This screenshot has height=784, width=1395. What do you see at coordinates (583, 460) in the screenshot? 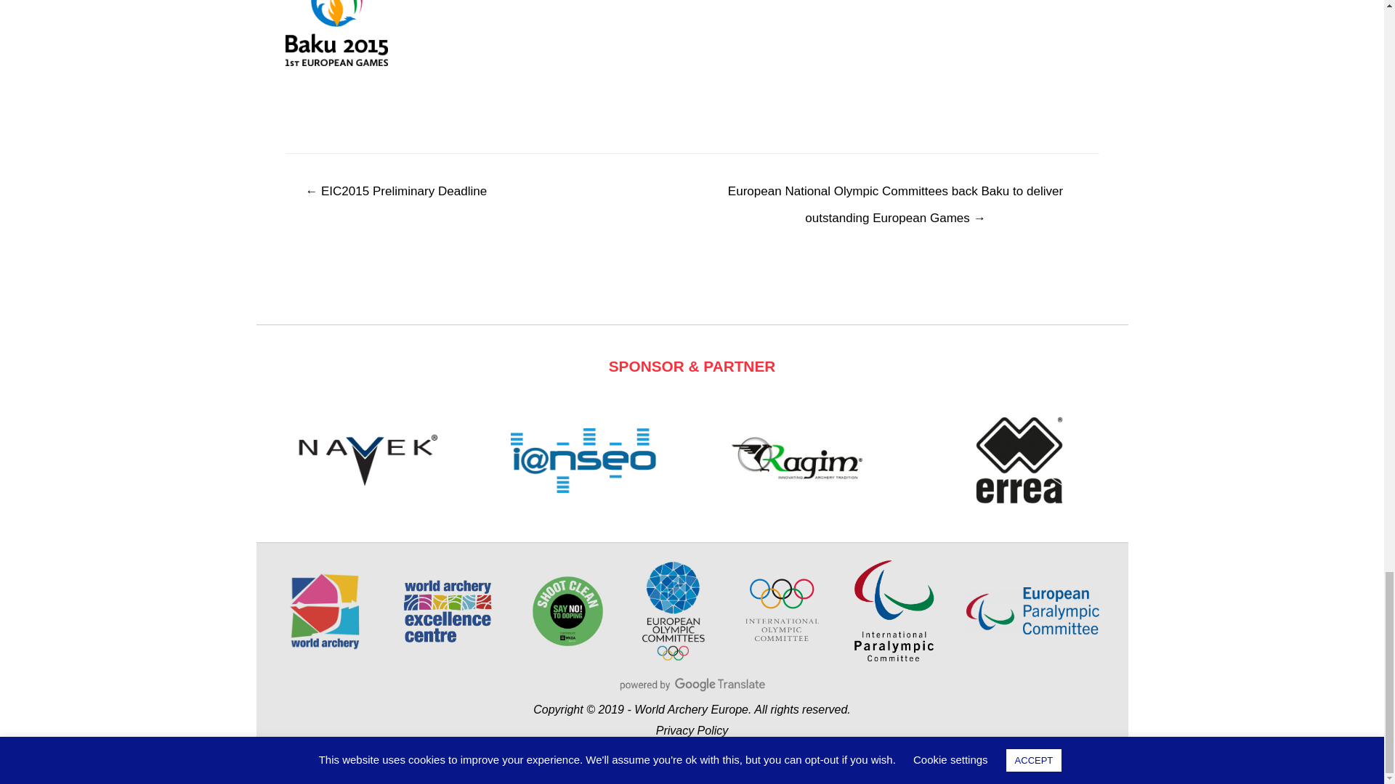
I see `ianseo` at bounding box center [583, 460].